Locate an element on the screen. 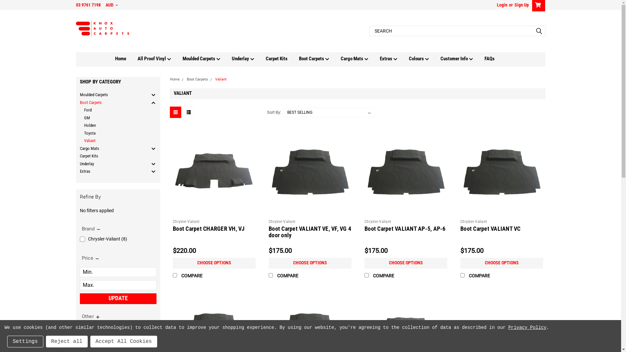 The width and height of the screenshot is (626, 352). CHOOSE OPTIONS is located at coordinates (310, 263).